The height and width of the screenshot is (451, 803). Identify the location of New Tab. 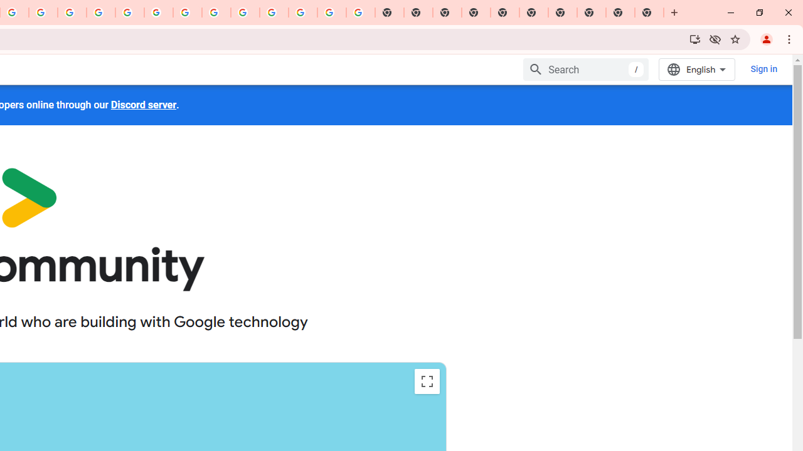
(674, 13).